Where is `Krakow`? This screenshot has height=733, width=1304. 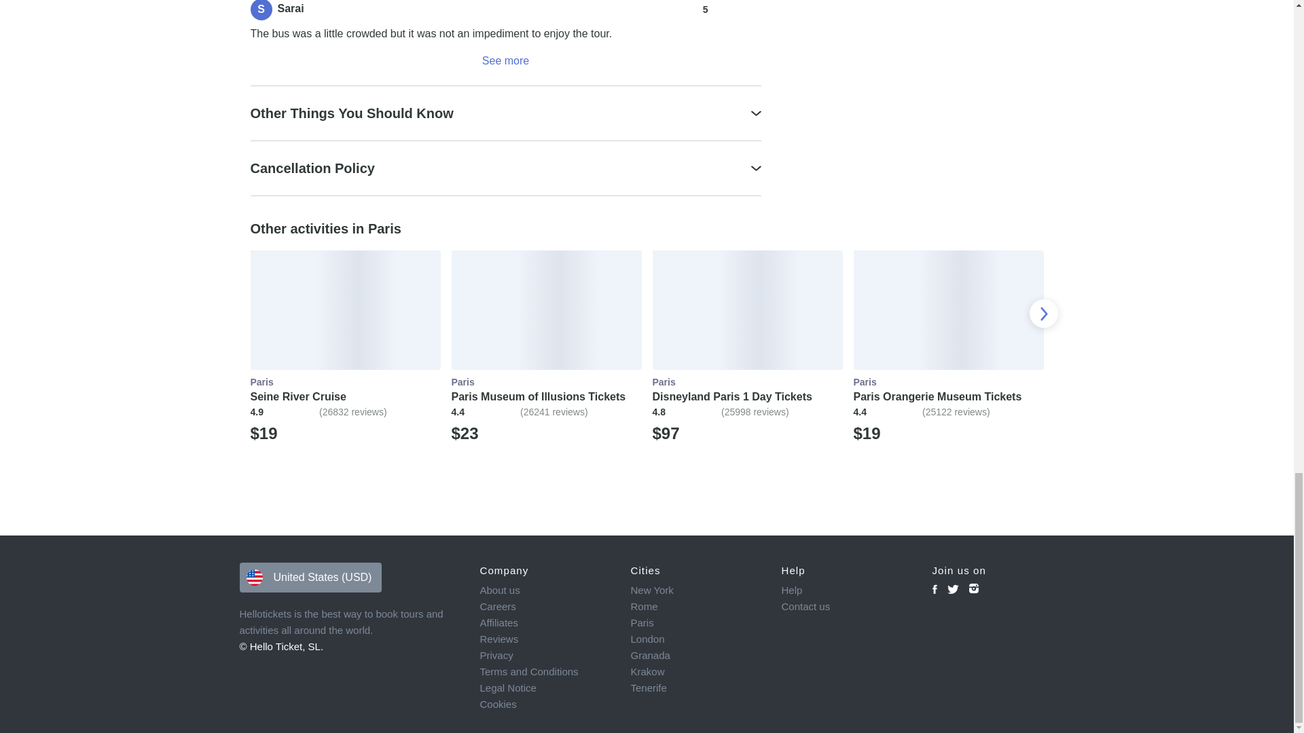
Krakow is located at coordinates (695, 672).